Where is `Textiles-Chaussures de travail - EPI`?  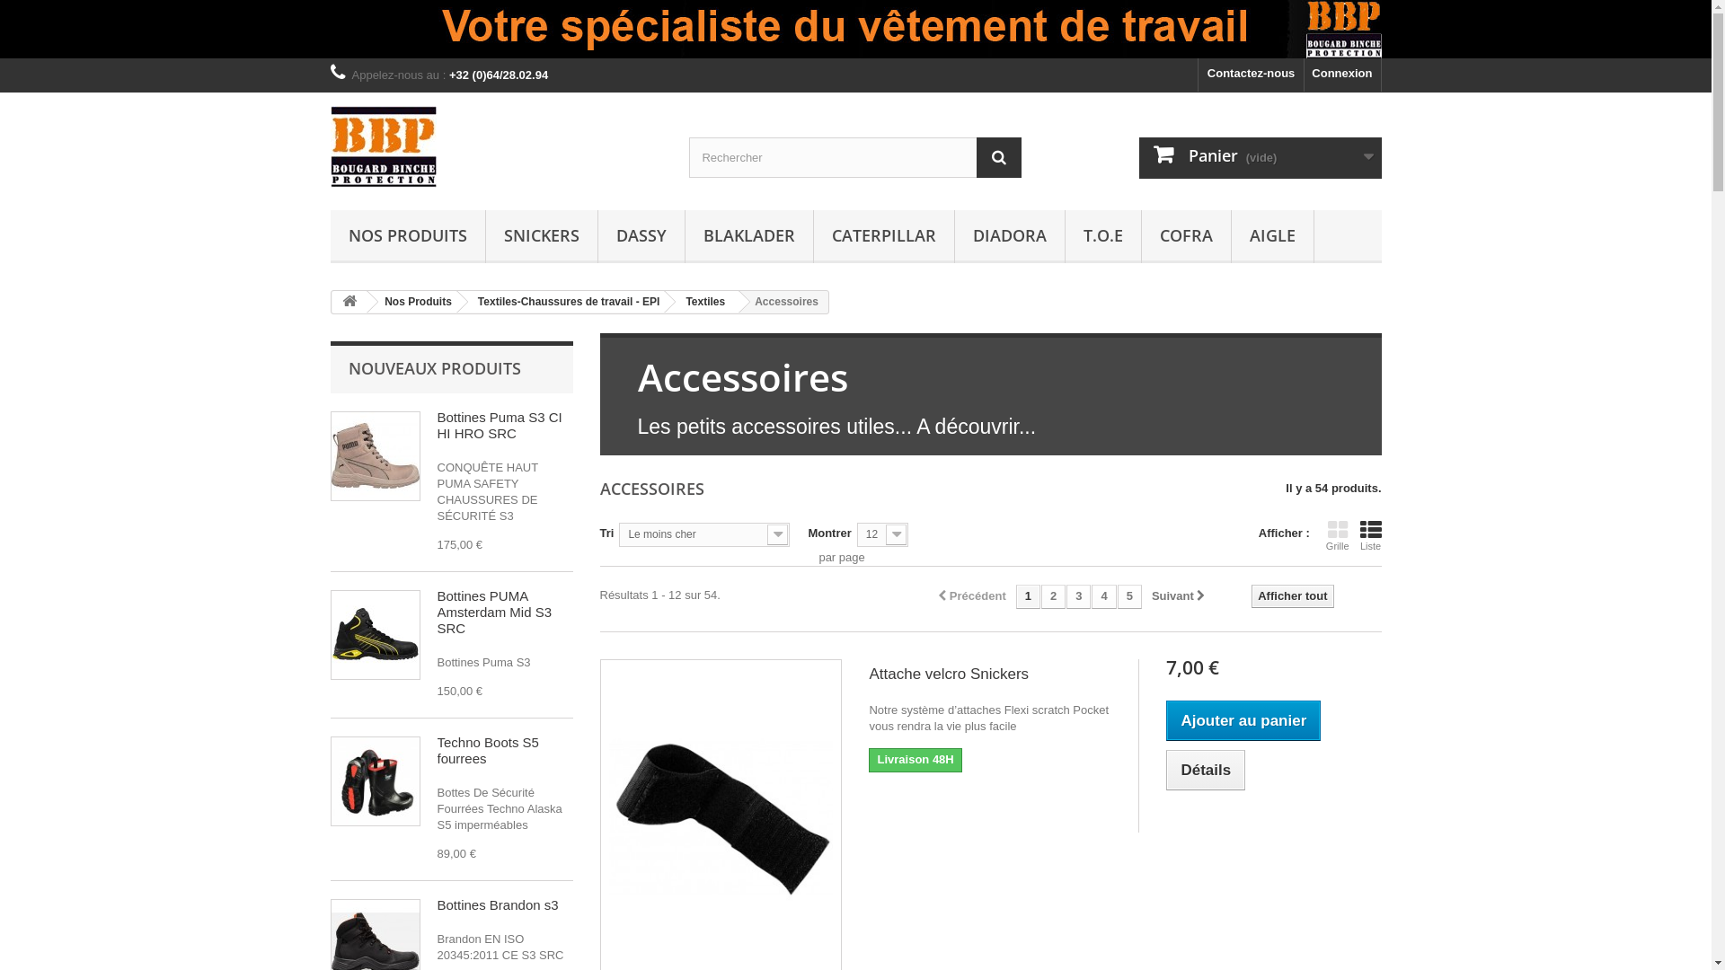 Textiles-Chaussures de travail - EPI is located at coordinates (566, 302).